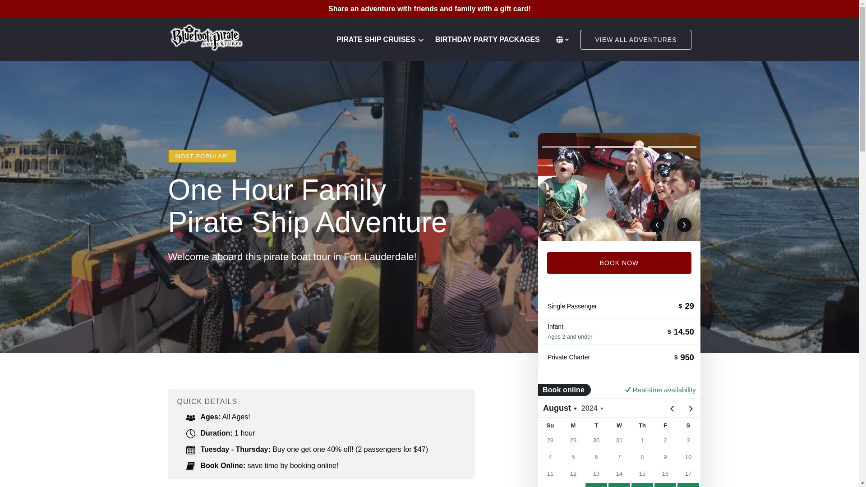  I want to click on 3, so click(672, 147).